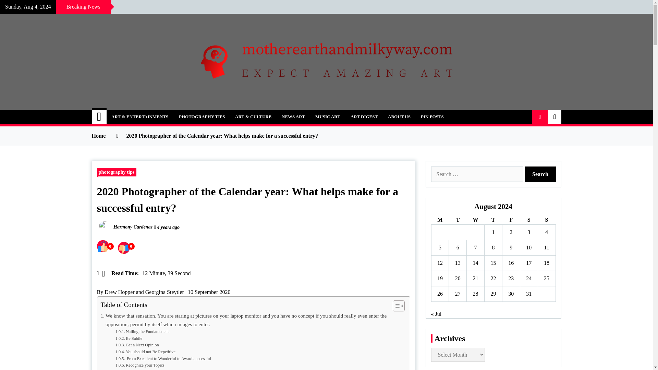 Image resolution: width=658 pixels, height=370 pixels. I want to click on Get a Next Opinion, so click(137, 345).